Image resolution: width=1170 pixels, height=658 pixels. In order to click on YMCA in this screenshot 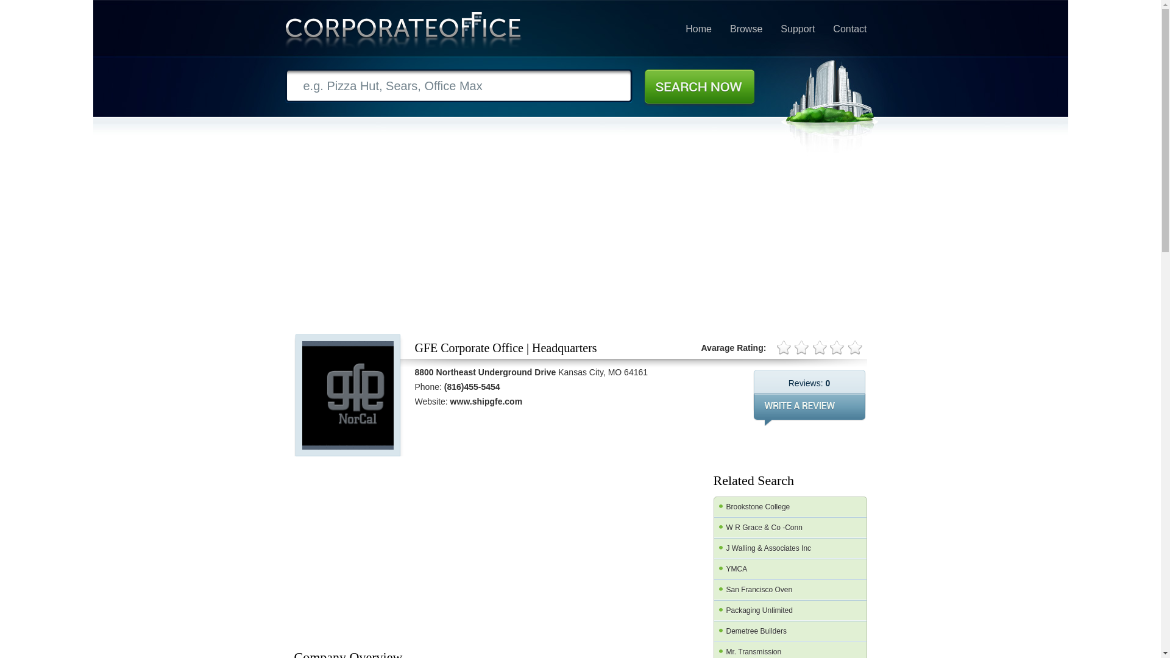, I will do `click(790, 569)`.